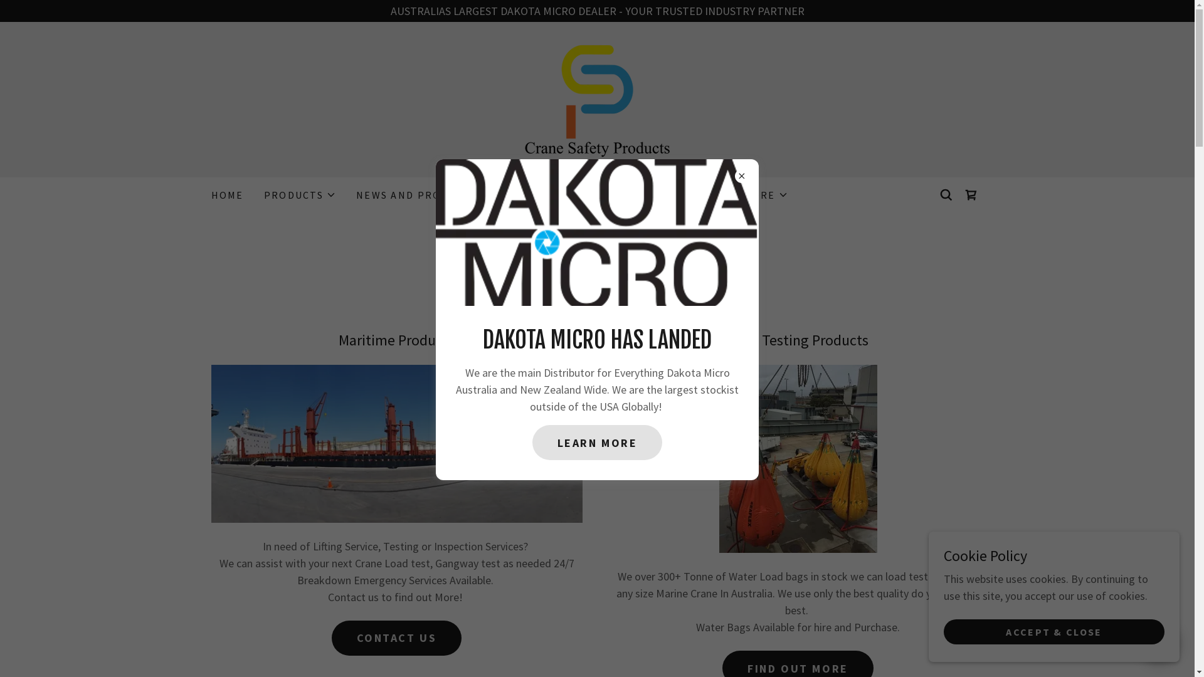  What do you see at coordinates (597, 98) in the screenshot?
I see `Crane Safety Products` at bounding box center [597, 98].